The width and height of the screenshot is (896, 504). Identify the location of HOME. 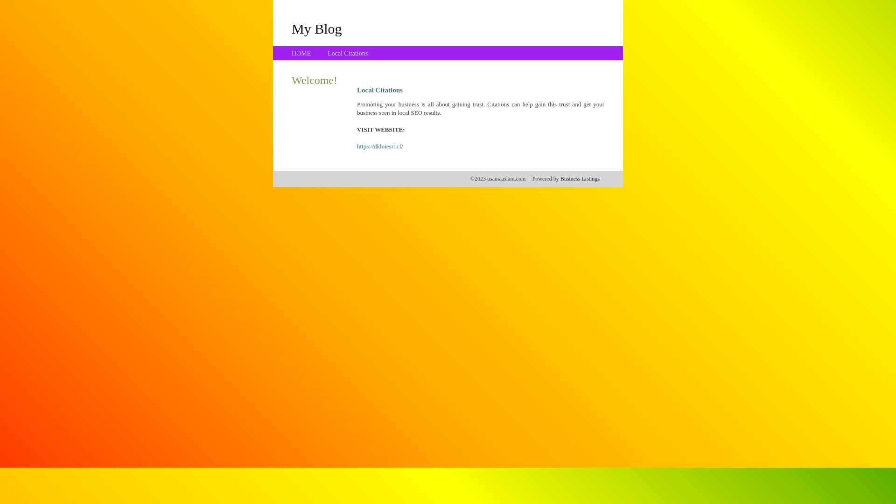
(301, 53).